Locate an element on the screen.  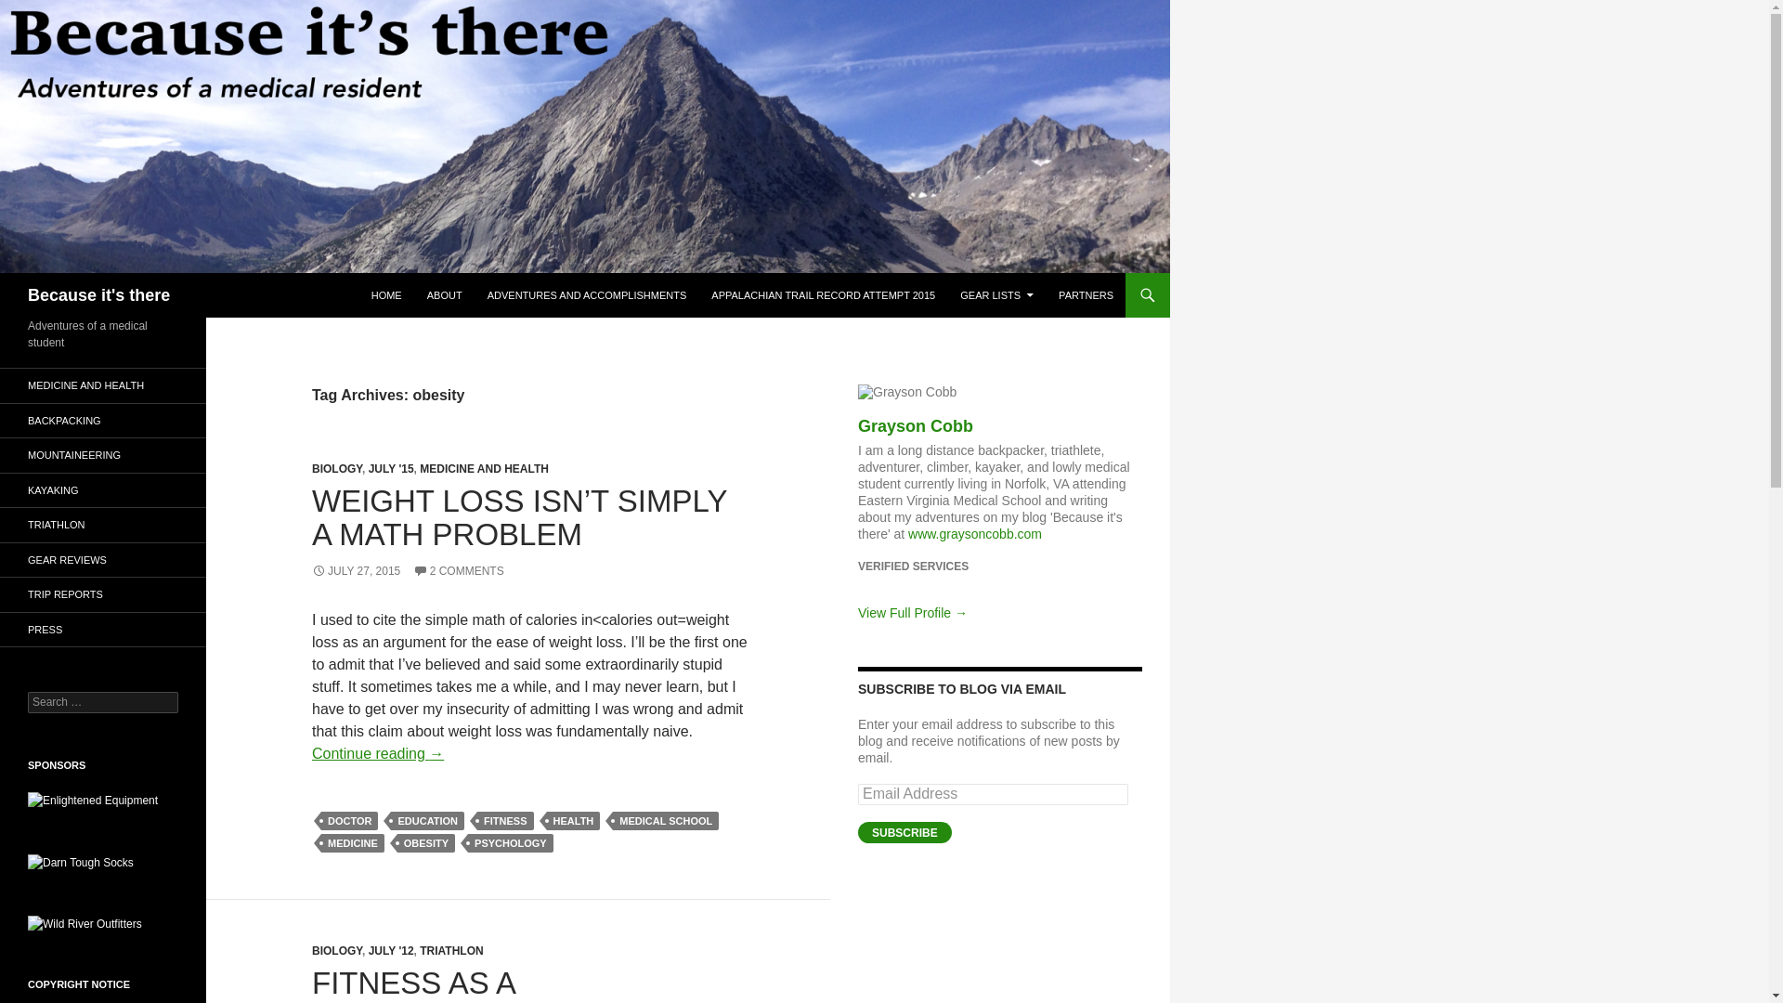
FITNESS AS A CONSEQUENCE, NOT A GOAL is located at coordinates (485, 984).